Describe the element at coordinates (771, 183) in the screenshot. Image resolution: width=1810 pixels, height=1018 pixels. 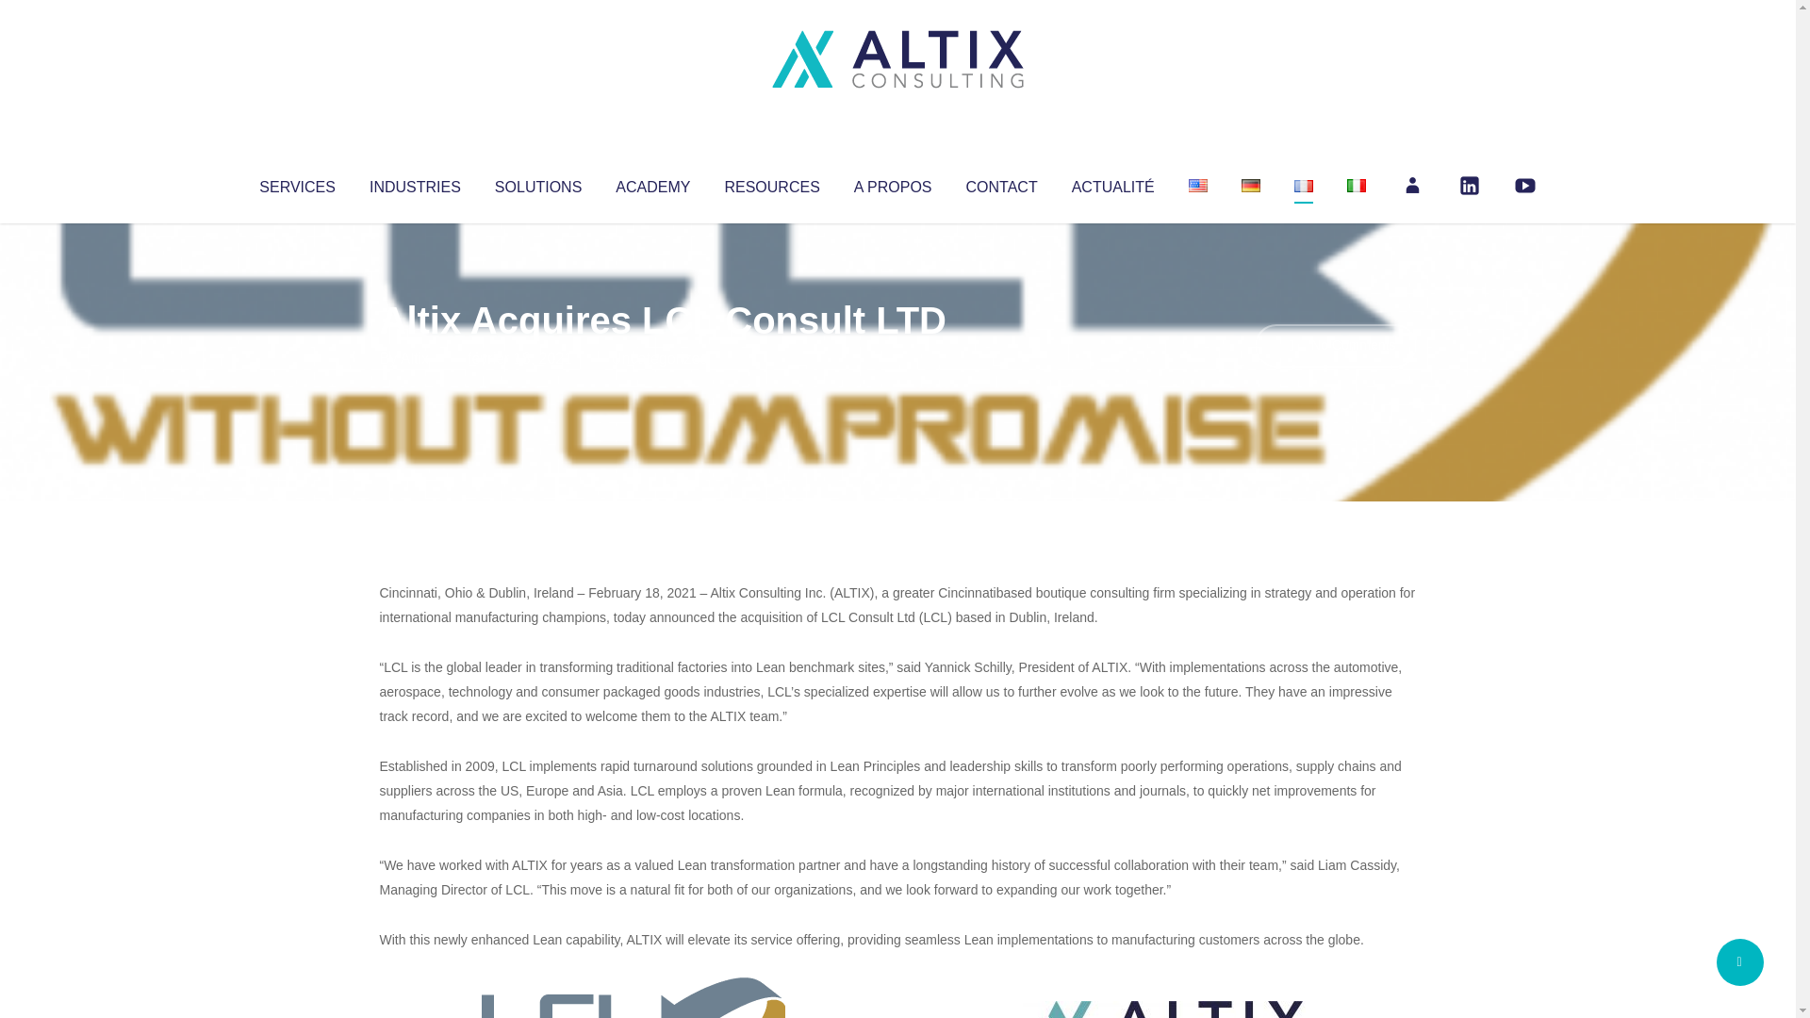
I see `RESOURCES` at that location.